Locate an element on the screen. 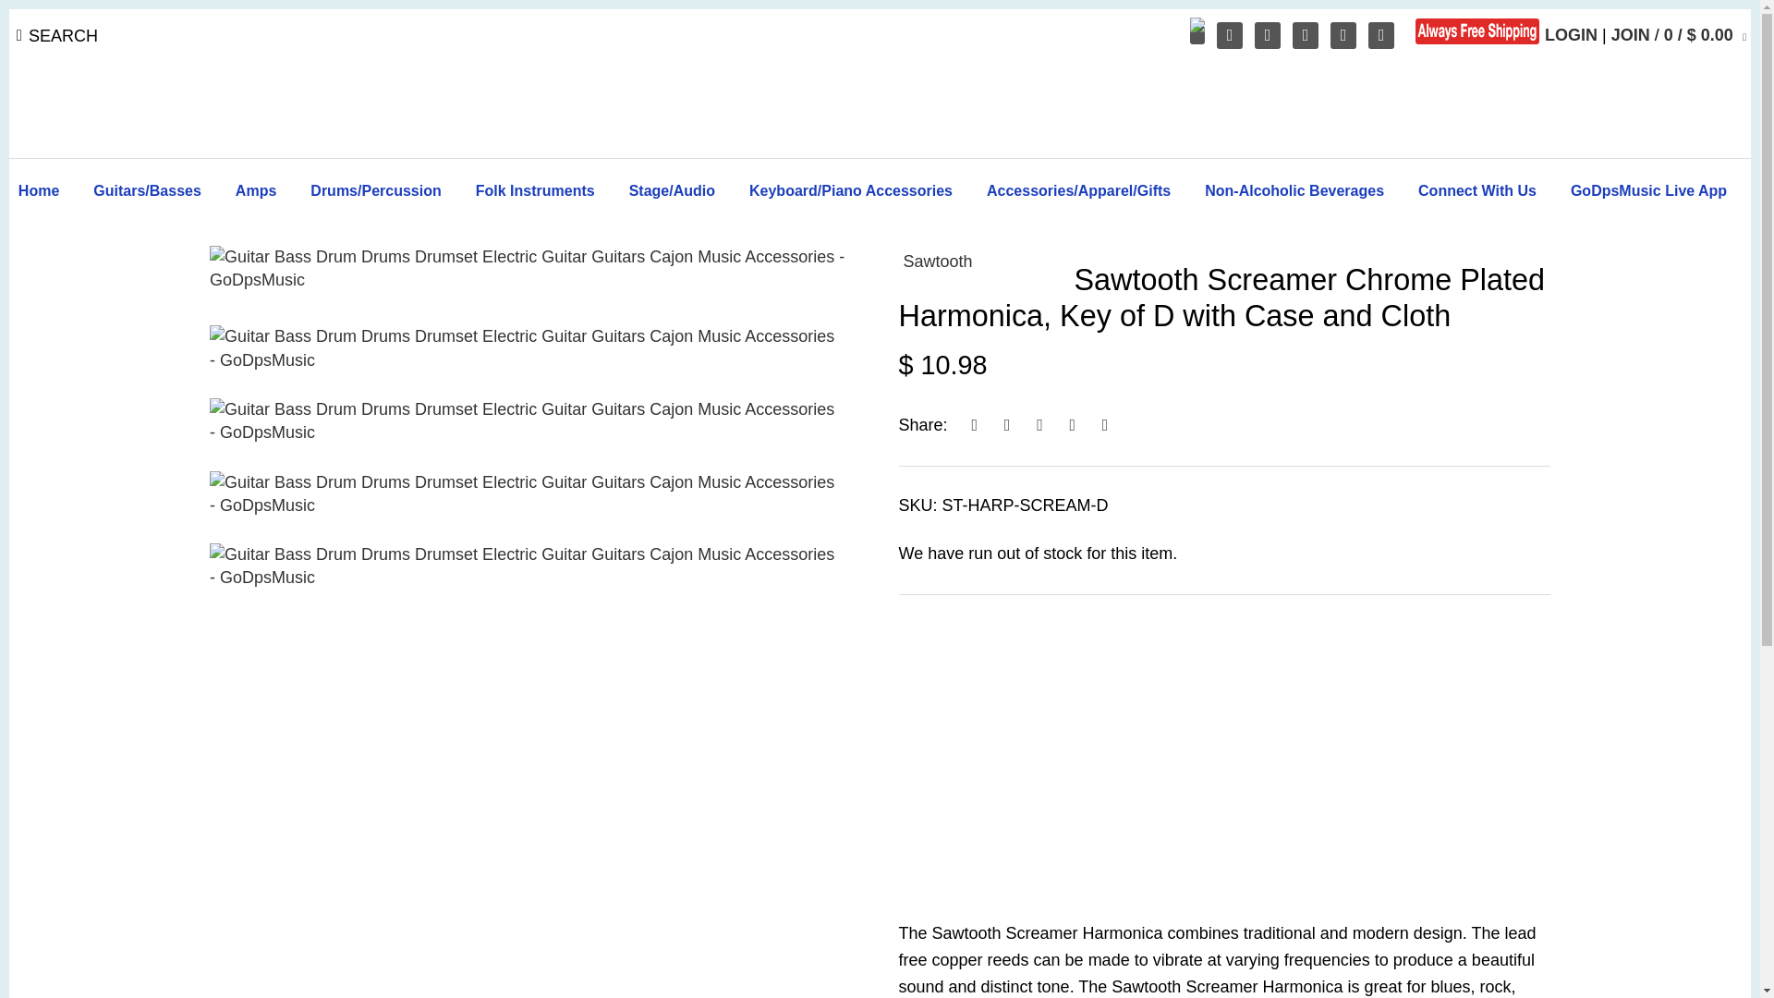 The width and height of the screenshot is (1774, 998). JOIN is located at coordinates (1630, 35).